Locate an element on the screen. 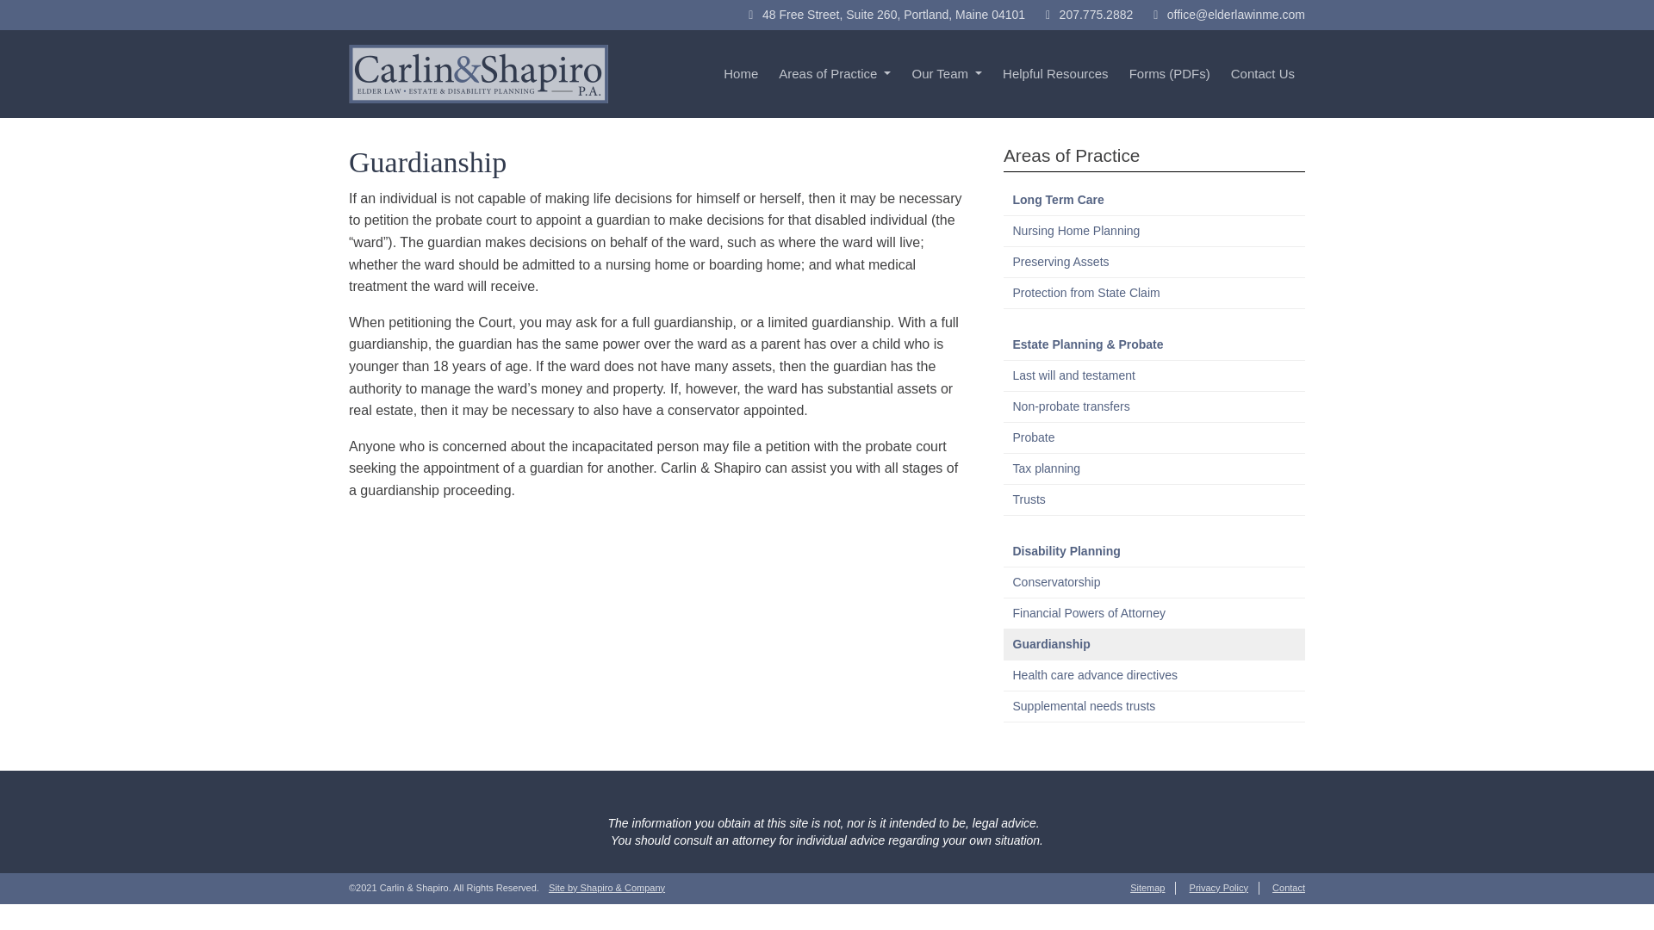 Image resolution: width=1654 pixels, height=930 pixels. Disability Planning is located at coordinates (1154, 551).